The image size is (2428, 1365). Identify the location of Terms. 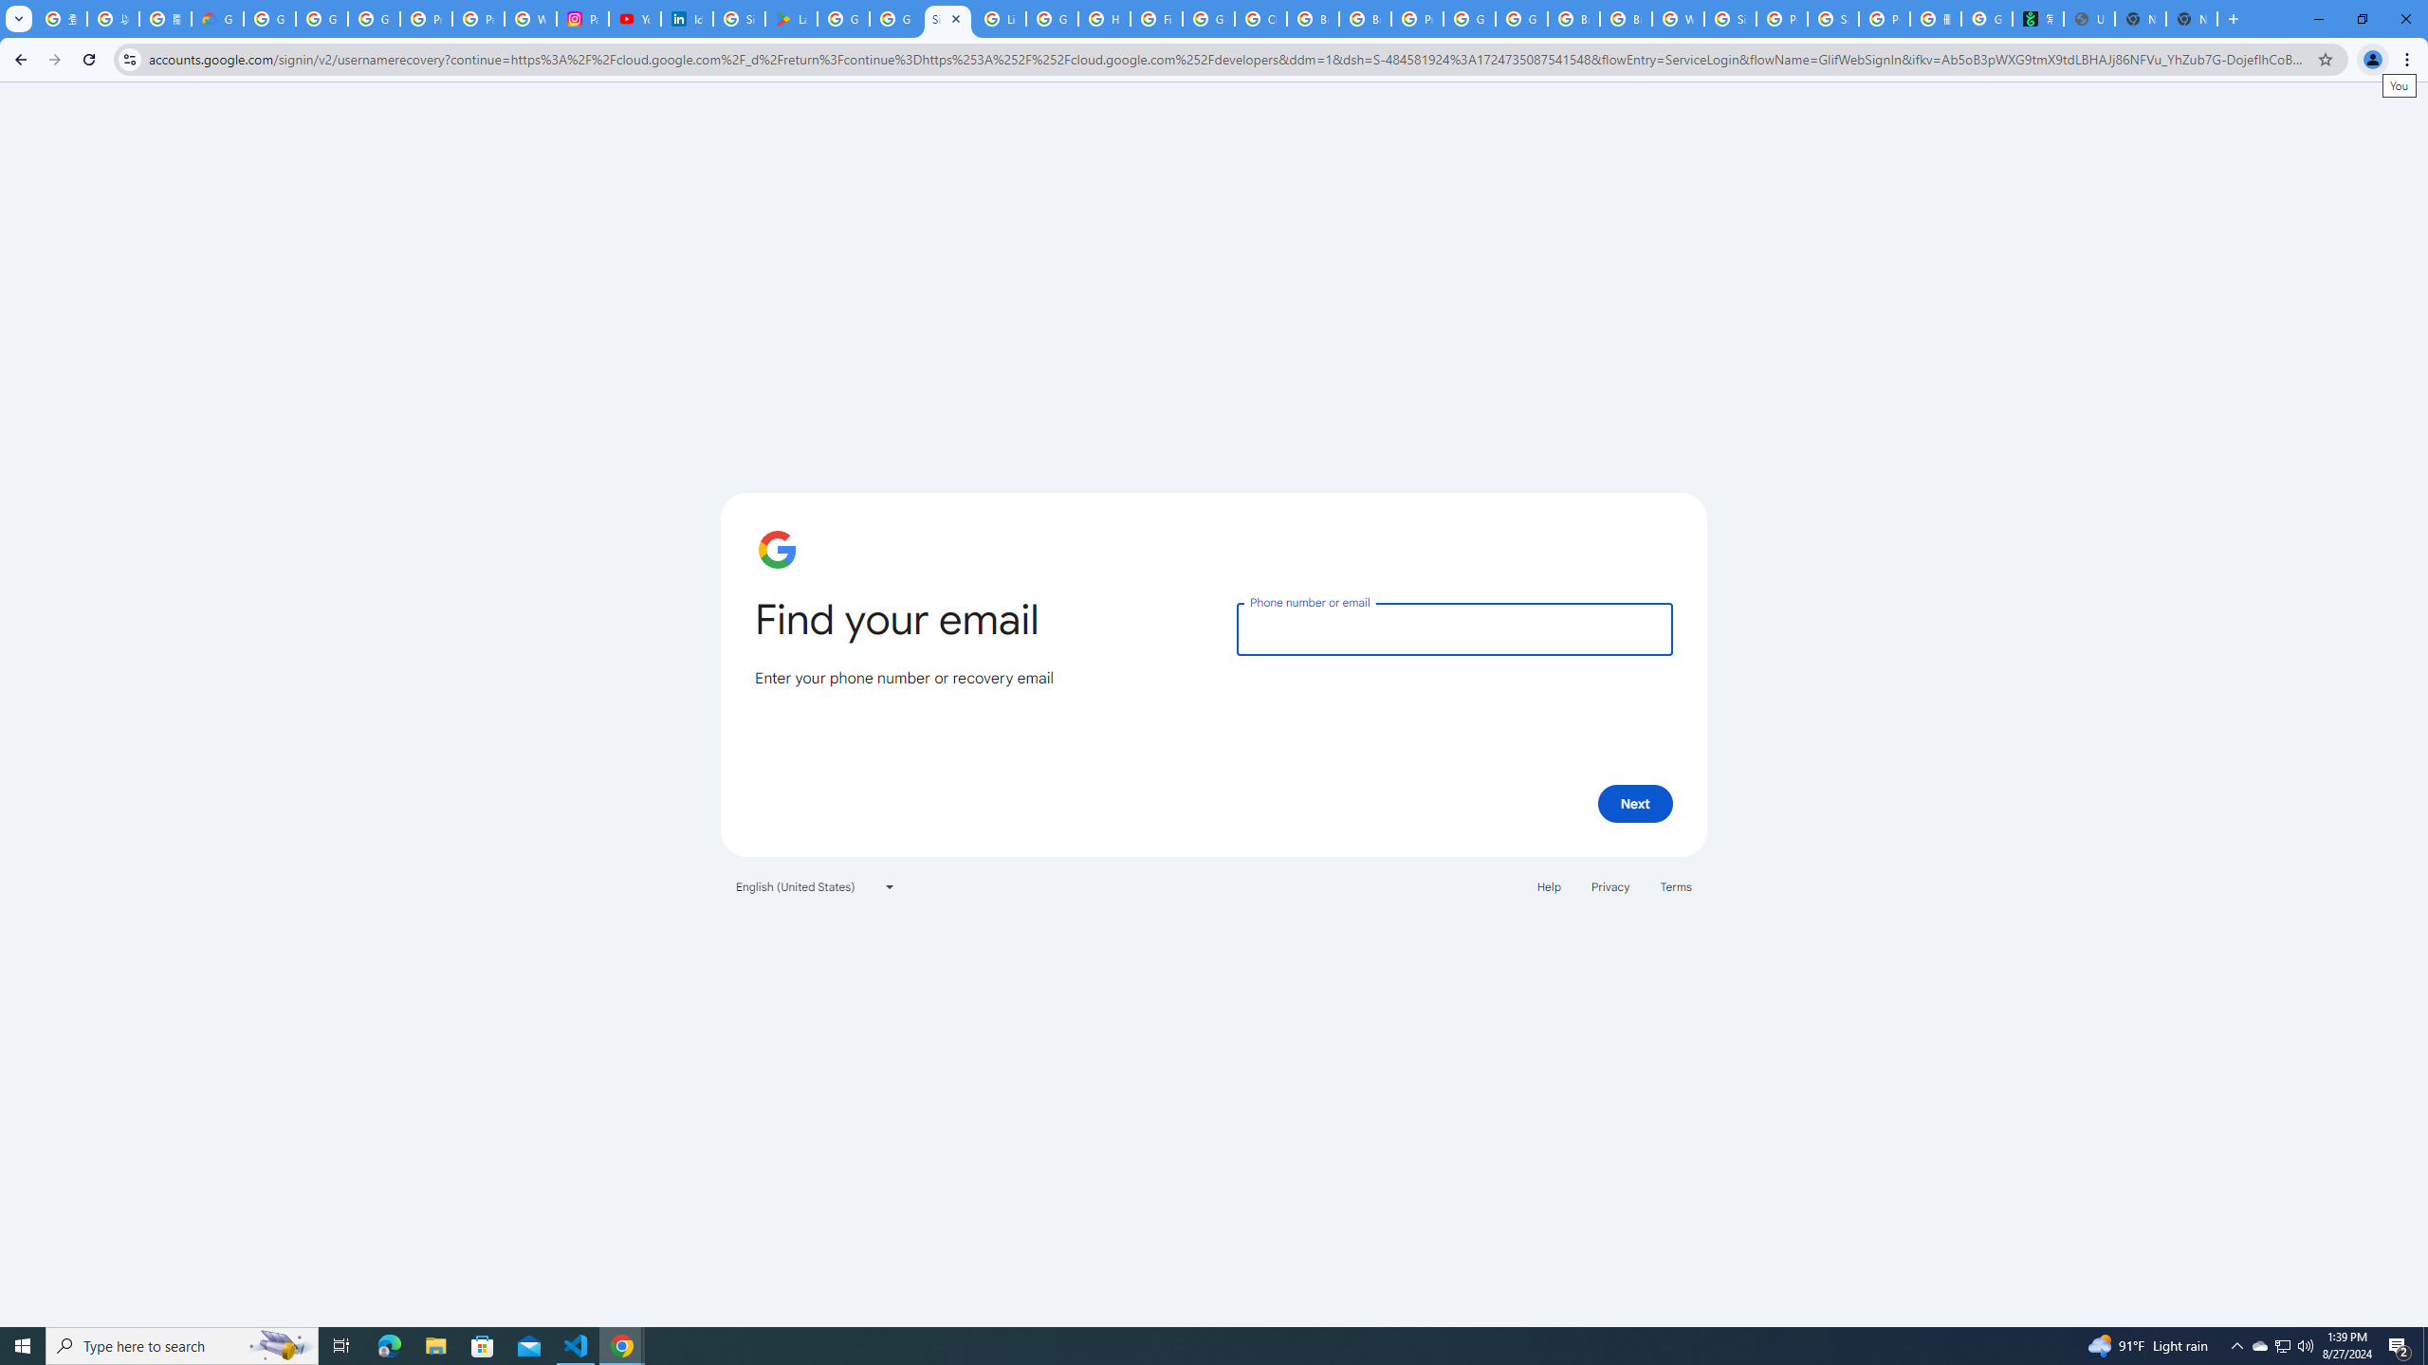
(1677, 885).